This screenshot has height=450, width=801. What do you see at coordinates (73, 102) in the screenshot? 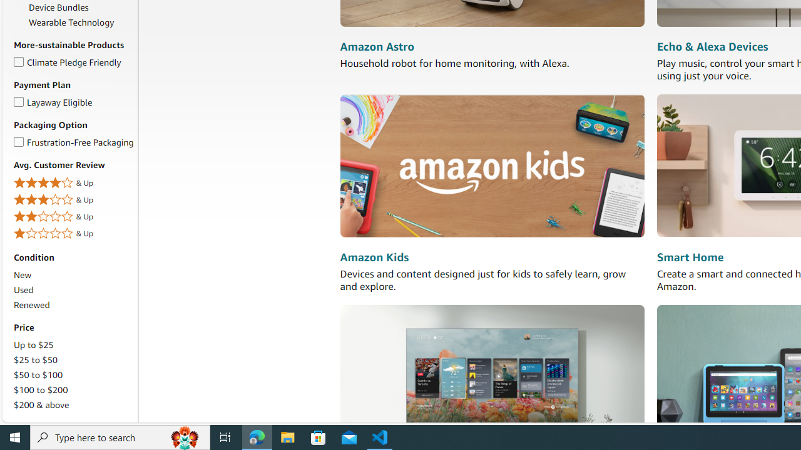
I see `Layaway EligibleLayaway Eligible` at bounding box center [73, 102].